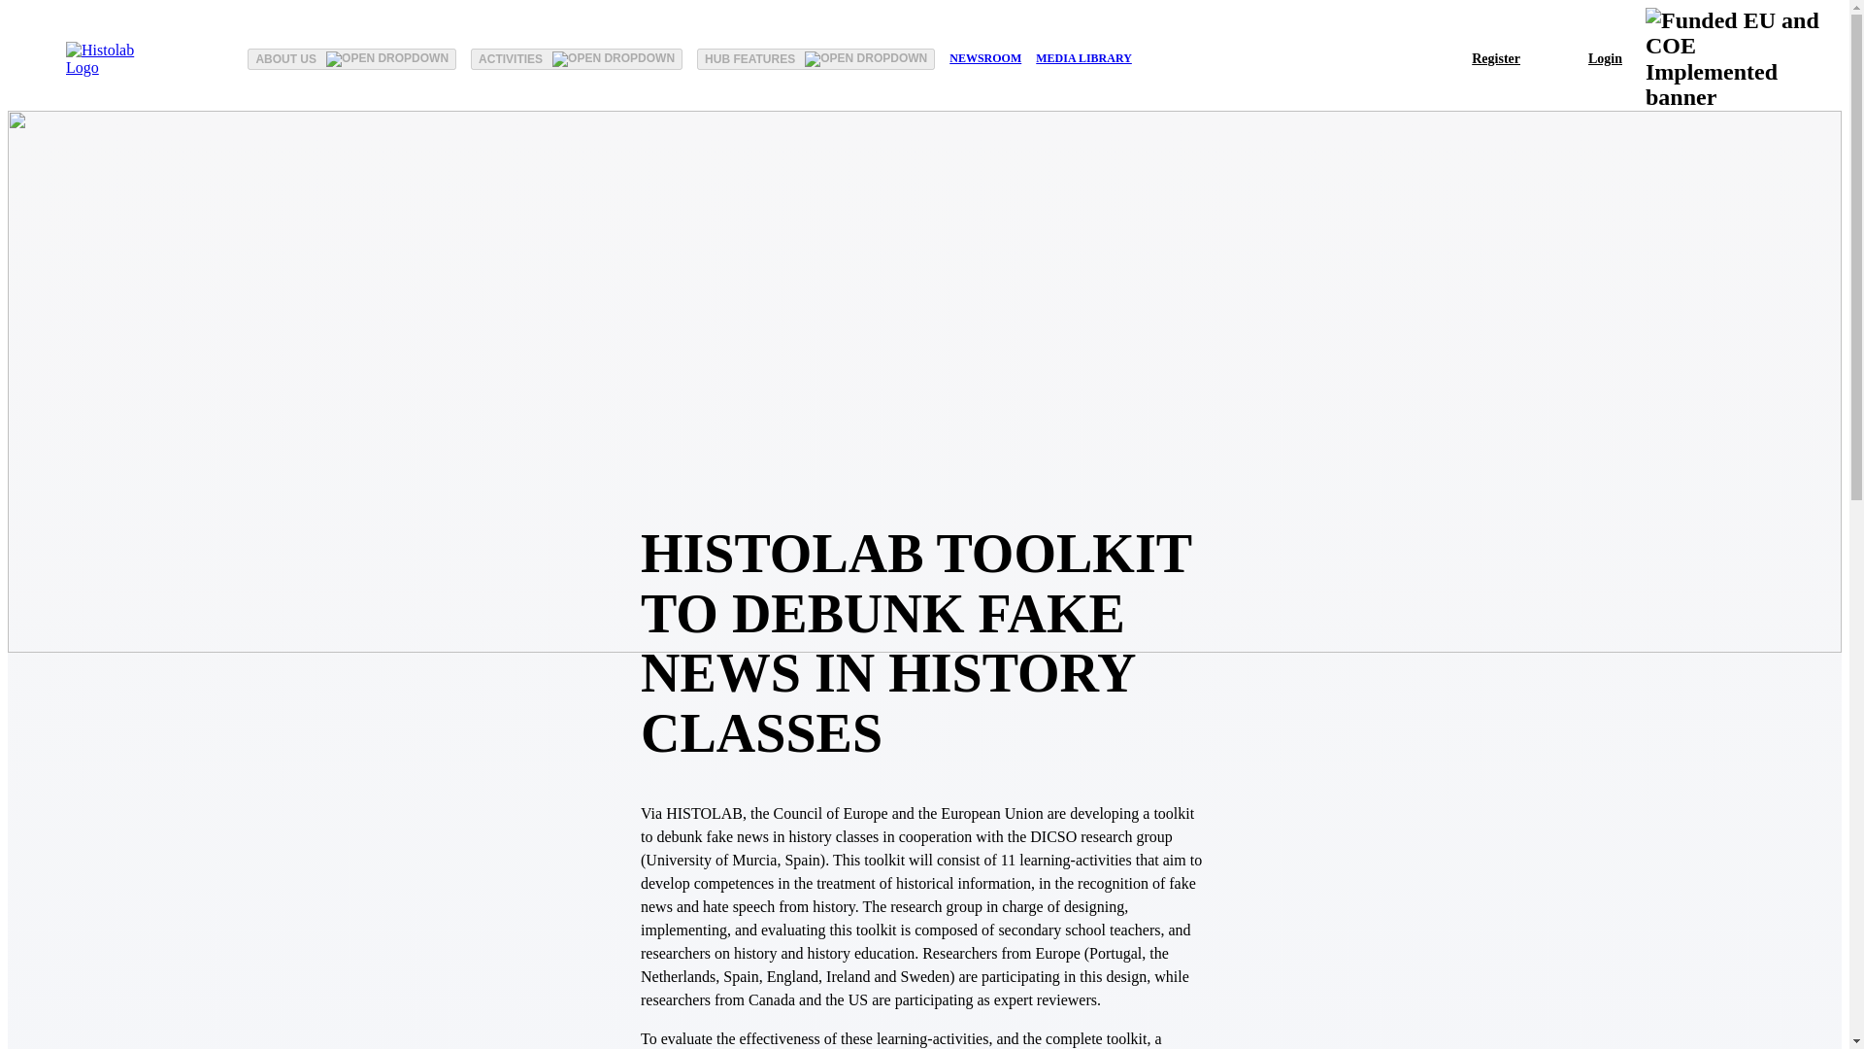  Describe the element at coordinates (351, 58) in the screenshot. I see `ABOUT US` at that location.